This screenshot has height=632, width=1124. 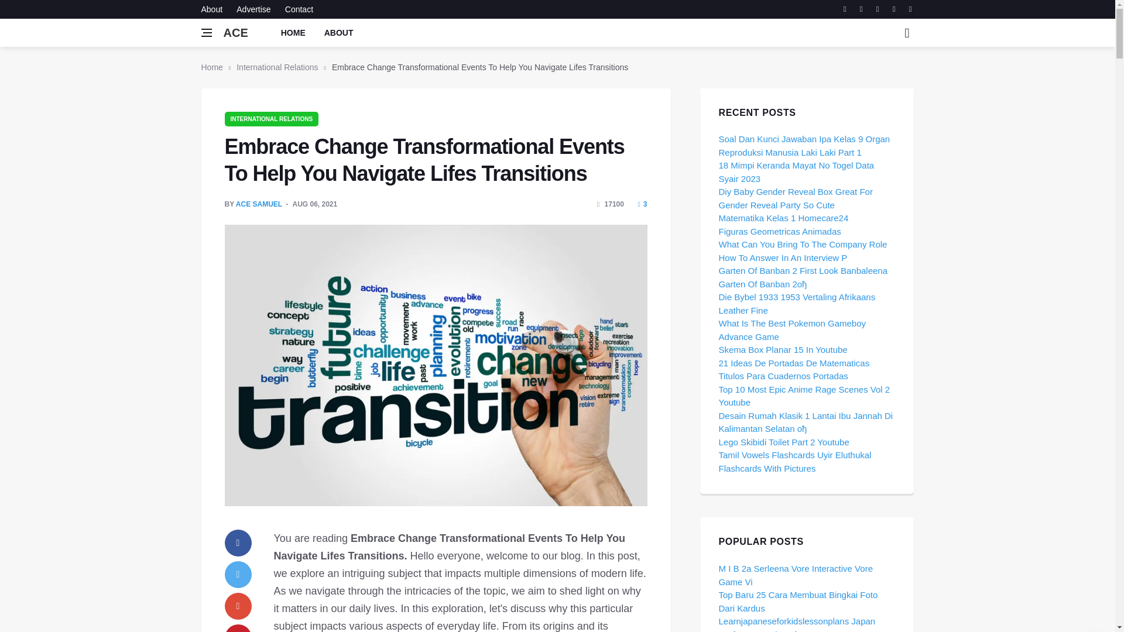 I want to click on Advertise, so click(x=253, y=9).